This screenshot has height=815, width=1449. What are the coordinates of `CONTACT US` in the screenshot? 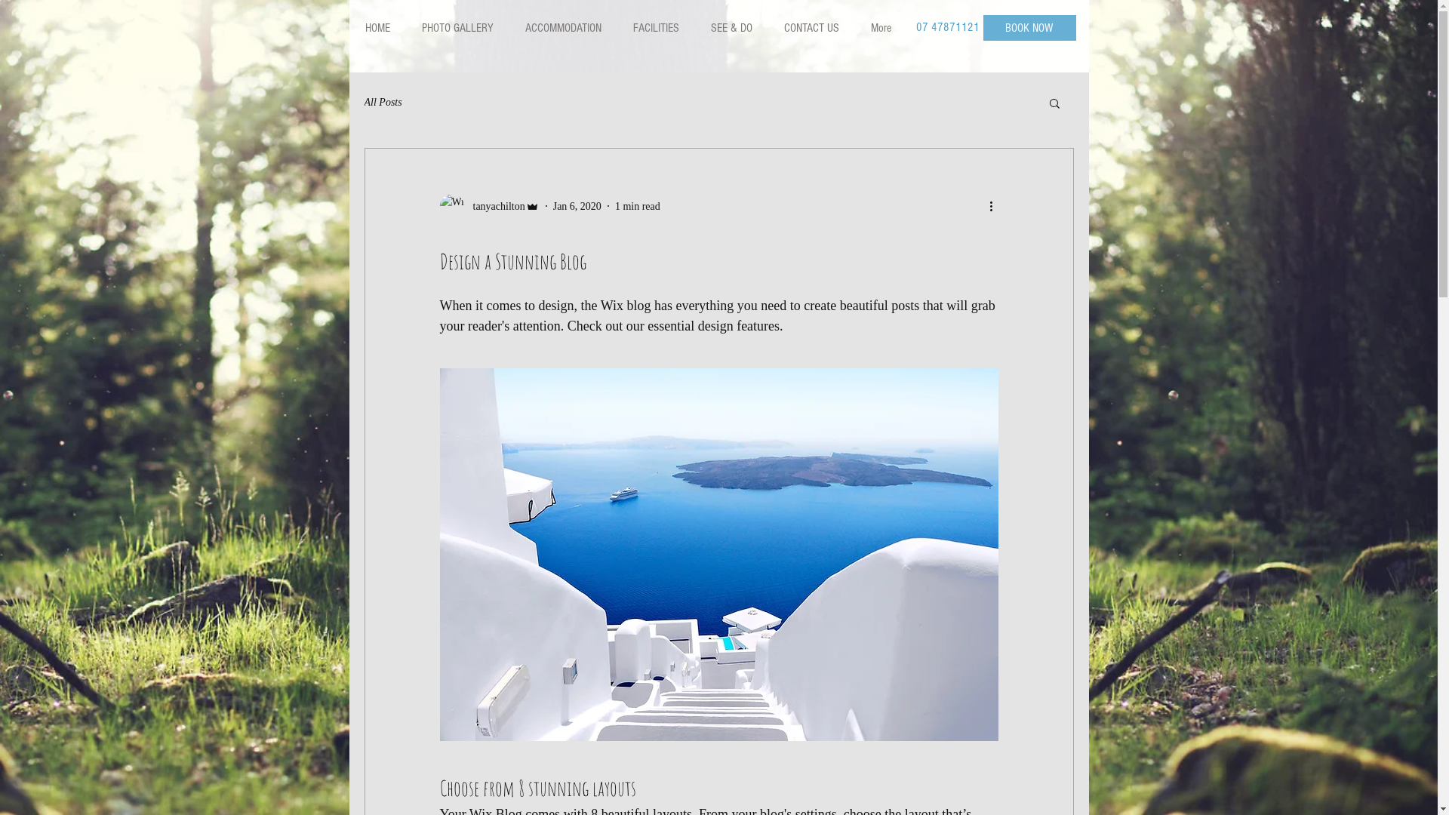 It's located at (811, 28).